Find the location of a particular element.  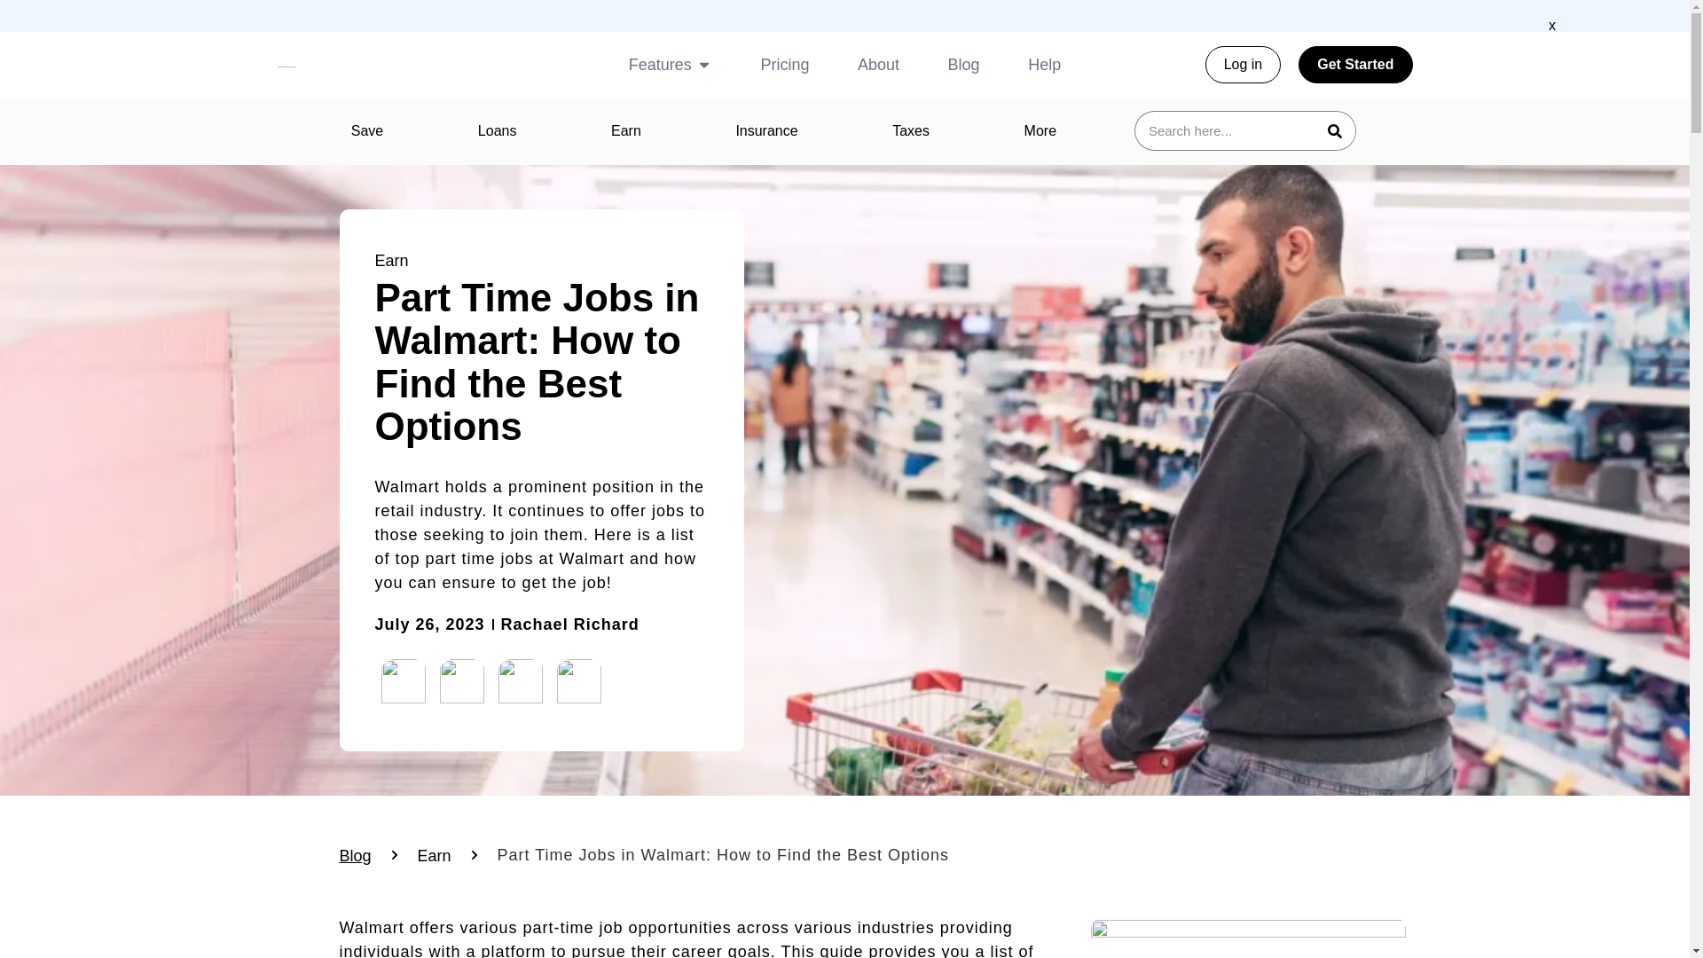

Pricing is located at coordinates (784, 66).